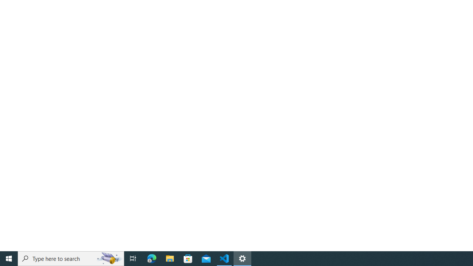 The image size is (473, 266). Describe the element at coordinates (170, 259) in the screenshot. I see `File Explorer` at that location.